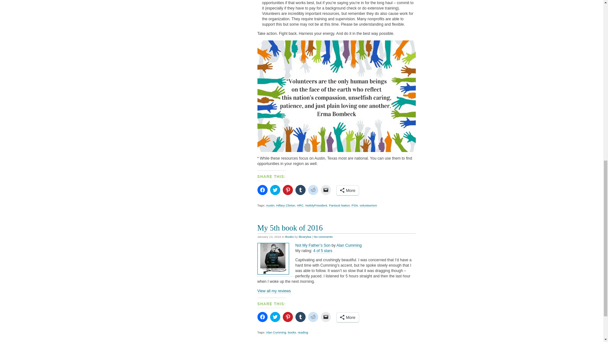  Describe the element at coordinates (262, 317) in the screenshot. I see `Click to share on Facebook` at that location.